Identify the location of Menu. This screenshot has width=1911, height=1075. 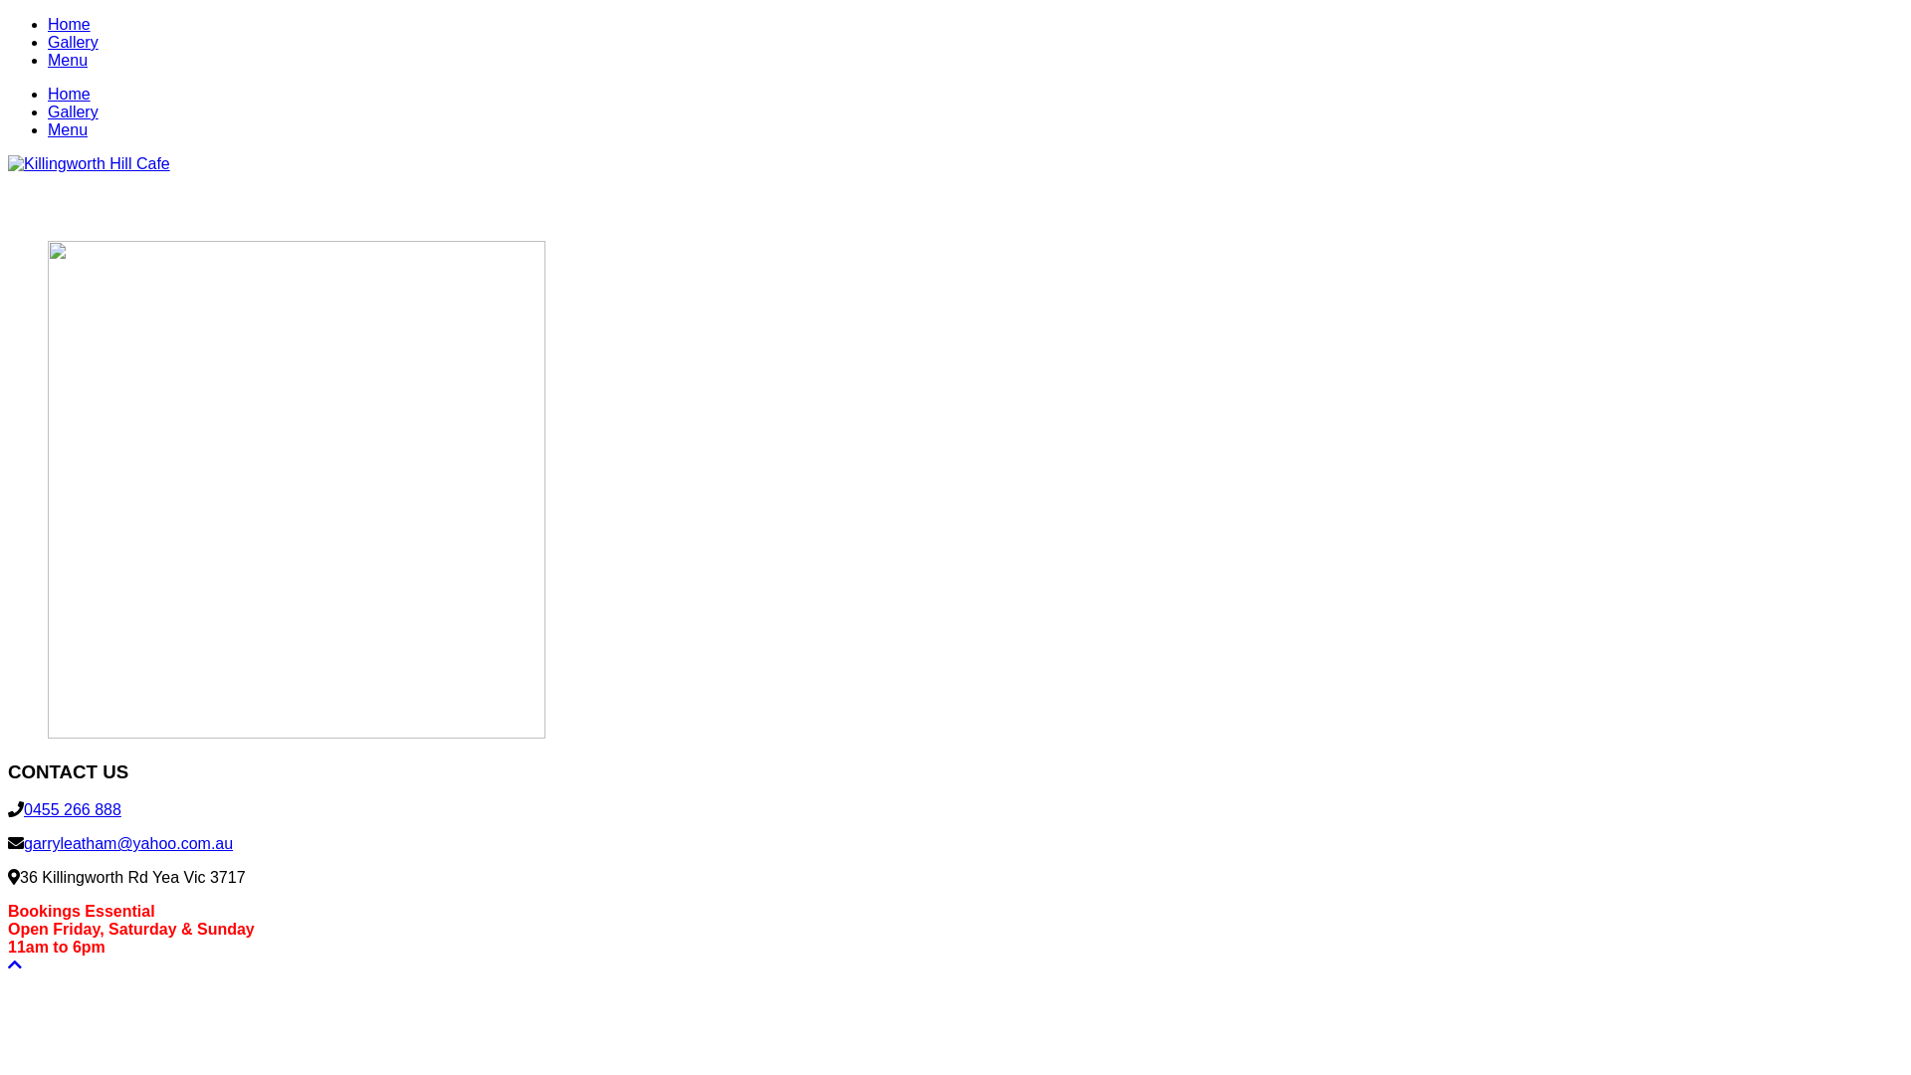
(68, 60).